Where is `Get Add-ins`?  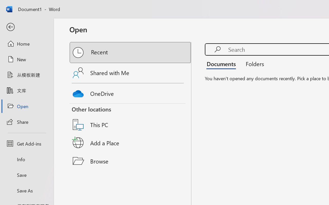 Get Add-ins is located at coordinates (27, 143).